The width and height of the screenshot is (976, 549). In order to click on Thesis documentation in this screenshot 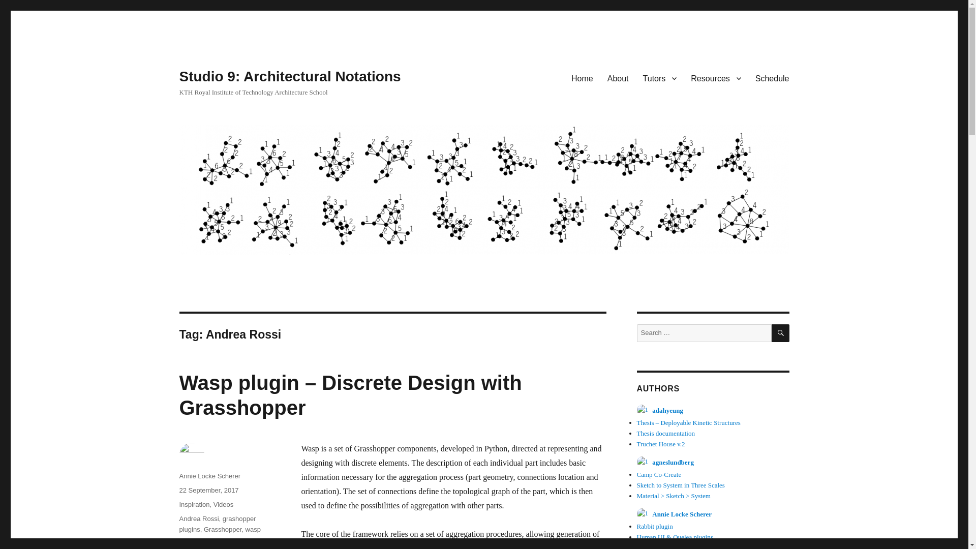, I will do `click(665, 433)`.